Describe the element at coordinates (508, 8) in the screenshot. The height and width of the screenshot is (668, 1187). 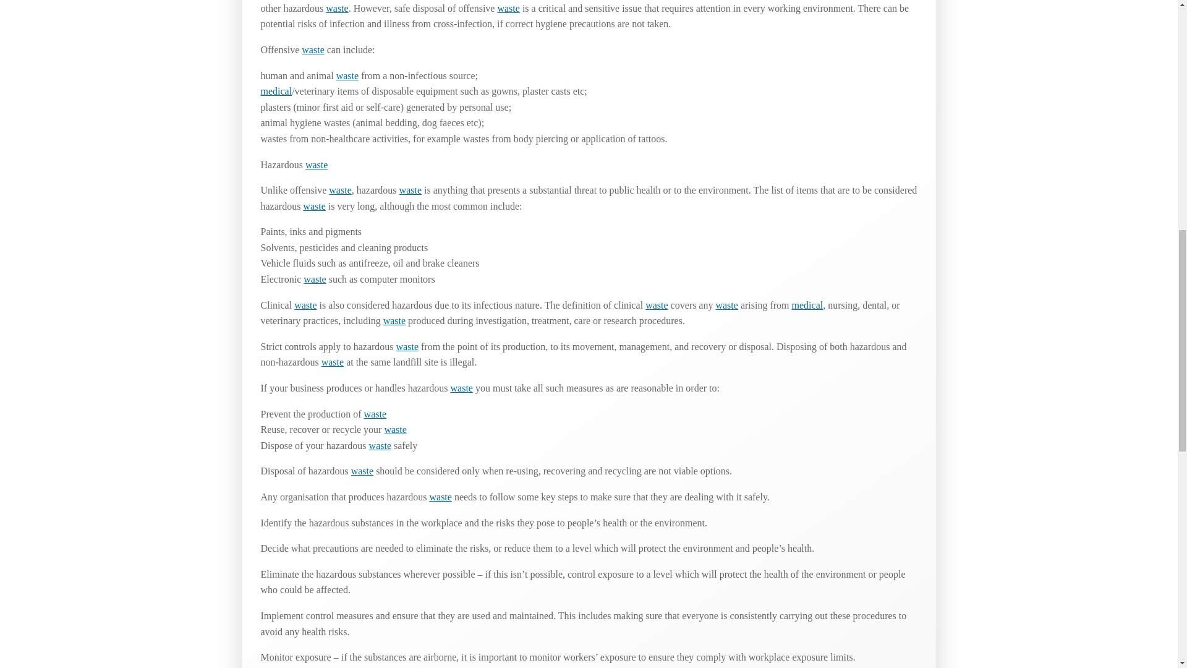
I see `incinerator` at that location.